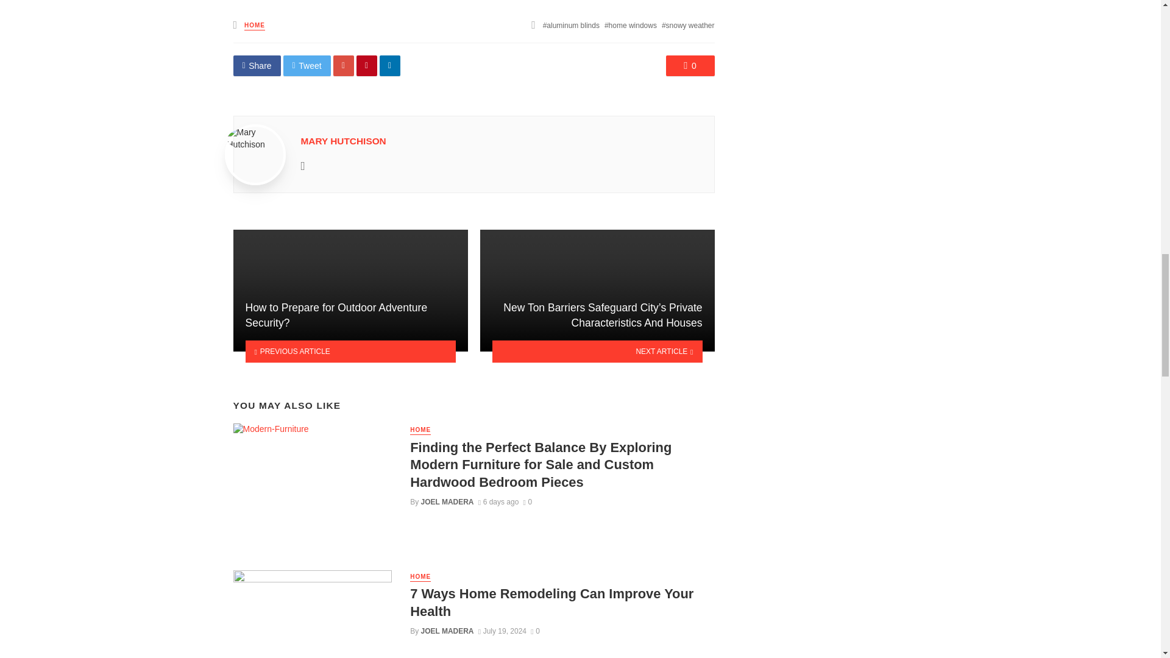 This screenshot has width=1170, height=658. I want to click on JOEL MADERA, so click(447, 501).